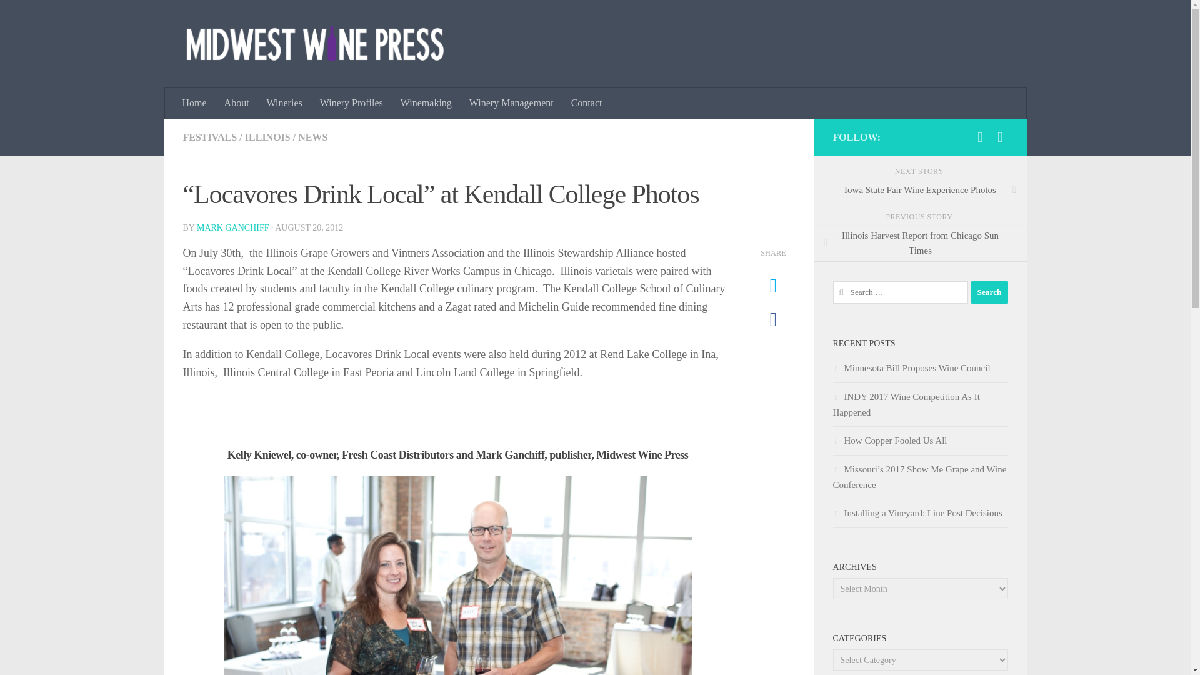  What do you see at coordinates (351, 103) in the screenshot?
I see `Winery Profiles` at bounding box center [351, 103].